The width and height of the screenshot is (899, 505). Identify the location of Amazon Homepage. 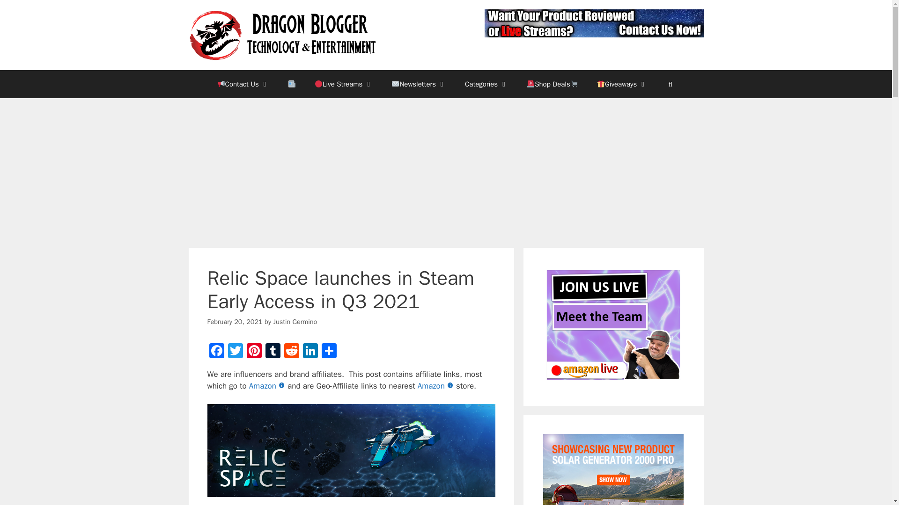
(436, 386).